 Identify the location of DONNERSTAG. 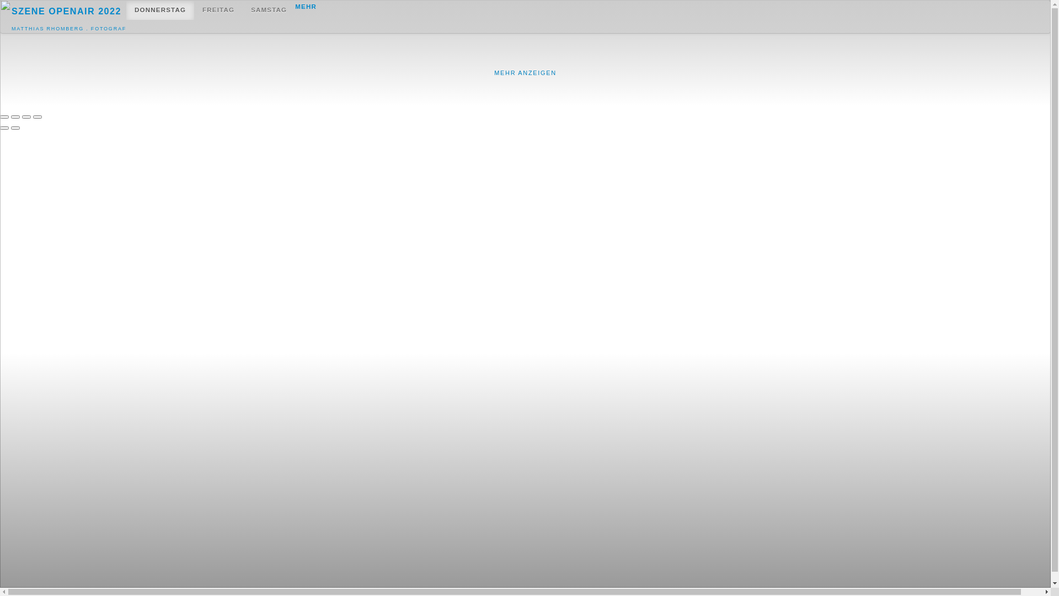
(160, 10).